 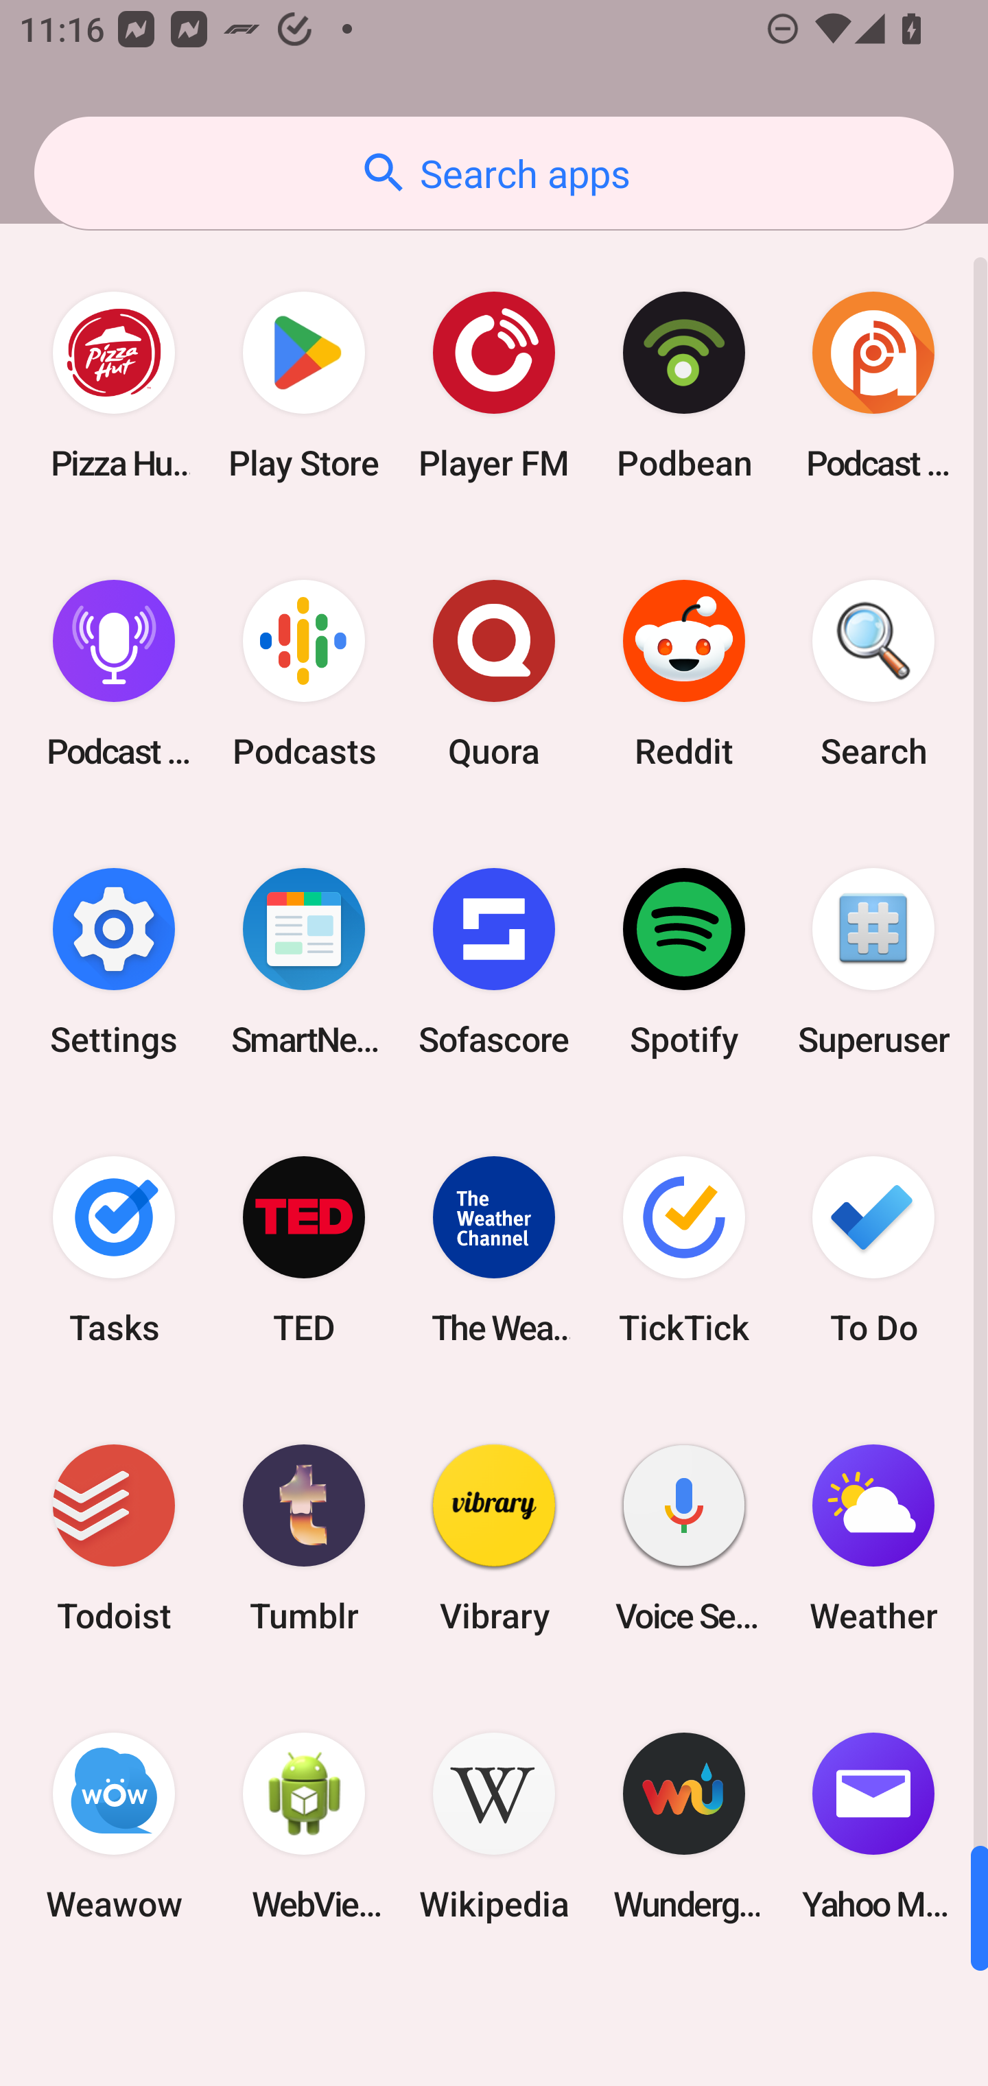 I want to click on Weather, so click(x=873, y=1538).